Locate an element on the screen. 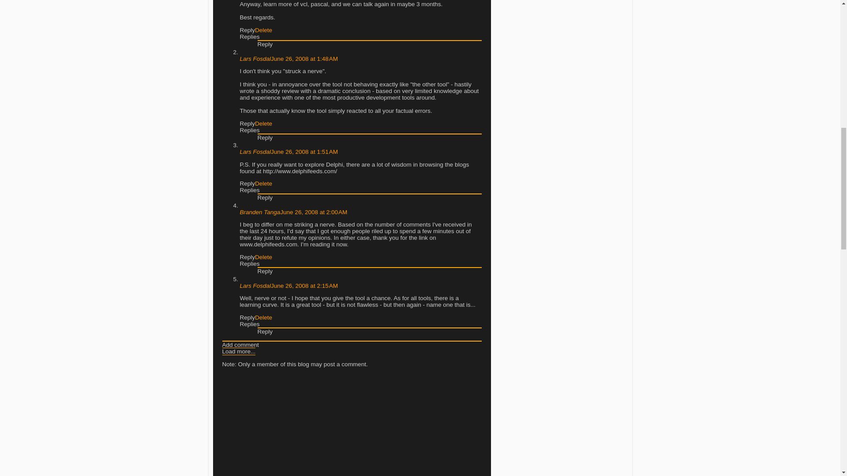 Image resolution: width=847 pixels, height=476 pixels. Lars Fosdal is located at coordinates (255, 286).